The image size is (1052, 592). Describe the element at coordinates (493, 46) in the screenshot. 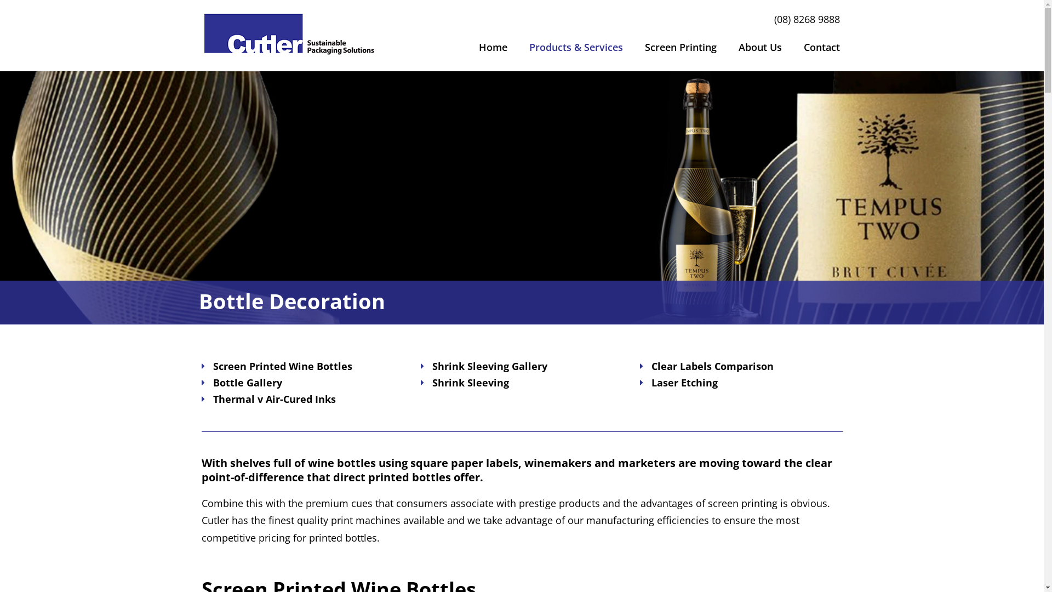

I see `Home` at that location.